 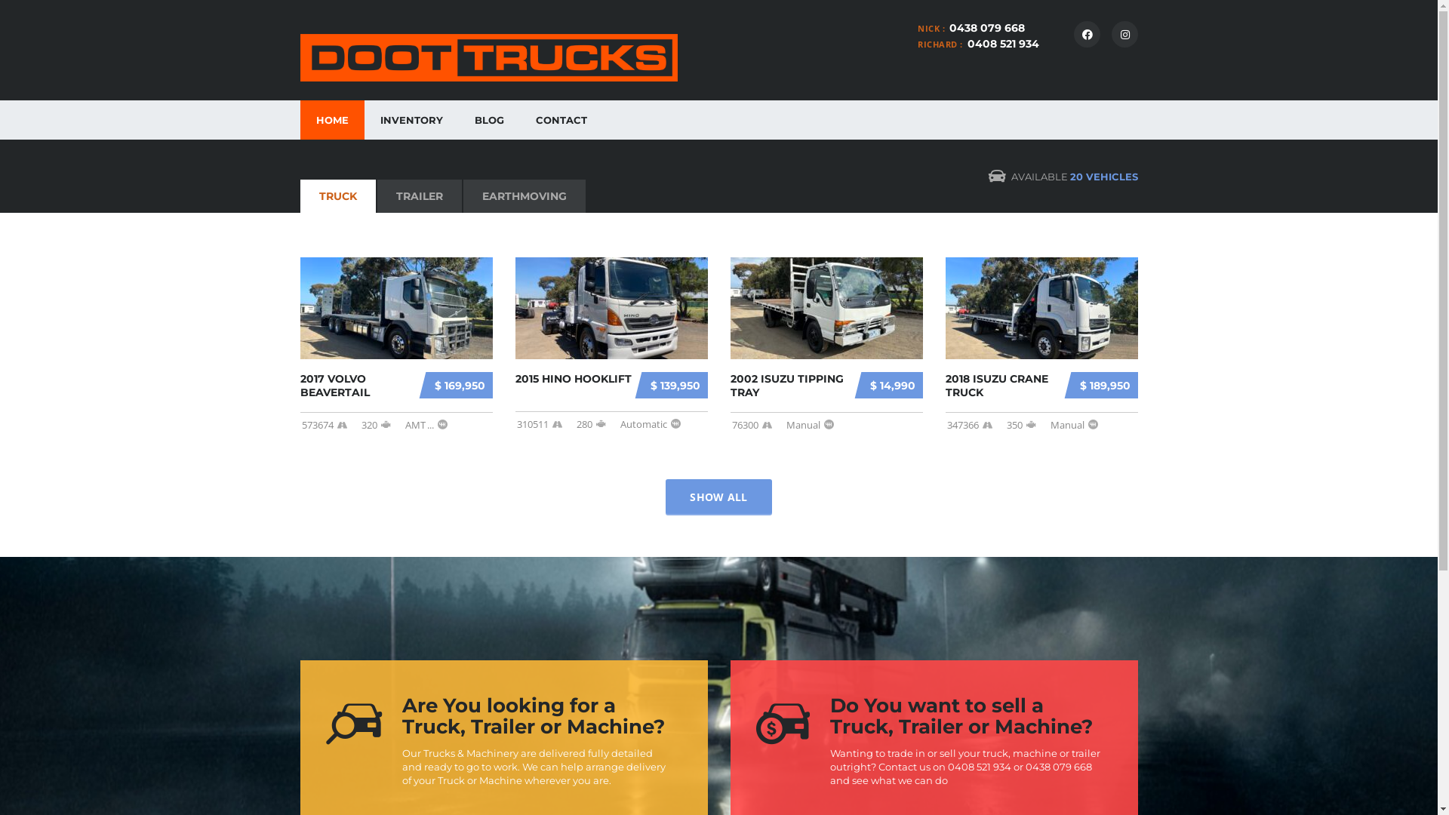 What do you see at coordinates (332, 120) in the screenshot?
I see `HOME` at bounding box center [332, 120].